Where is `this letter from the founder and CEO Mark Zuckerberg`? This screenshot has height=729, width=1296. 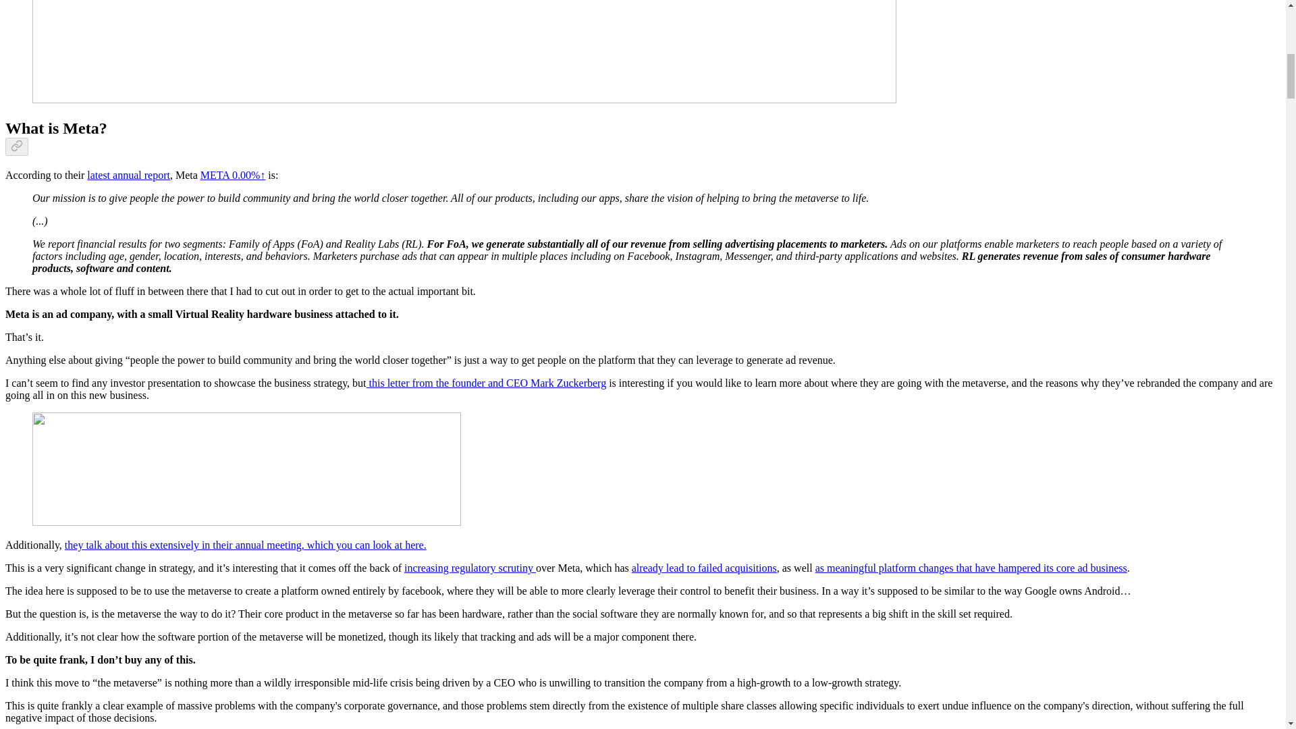
this letter from the founder and CEO Mark Zuckerberg is located at coordinates (486, 383).